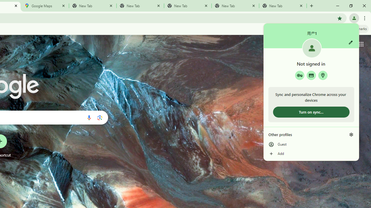 The image size is (371, 208). Describe the element at coordinates (323, 75) in the screenshot. I see `Addresses and more` at that location.